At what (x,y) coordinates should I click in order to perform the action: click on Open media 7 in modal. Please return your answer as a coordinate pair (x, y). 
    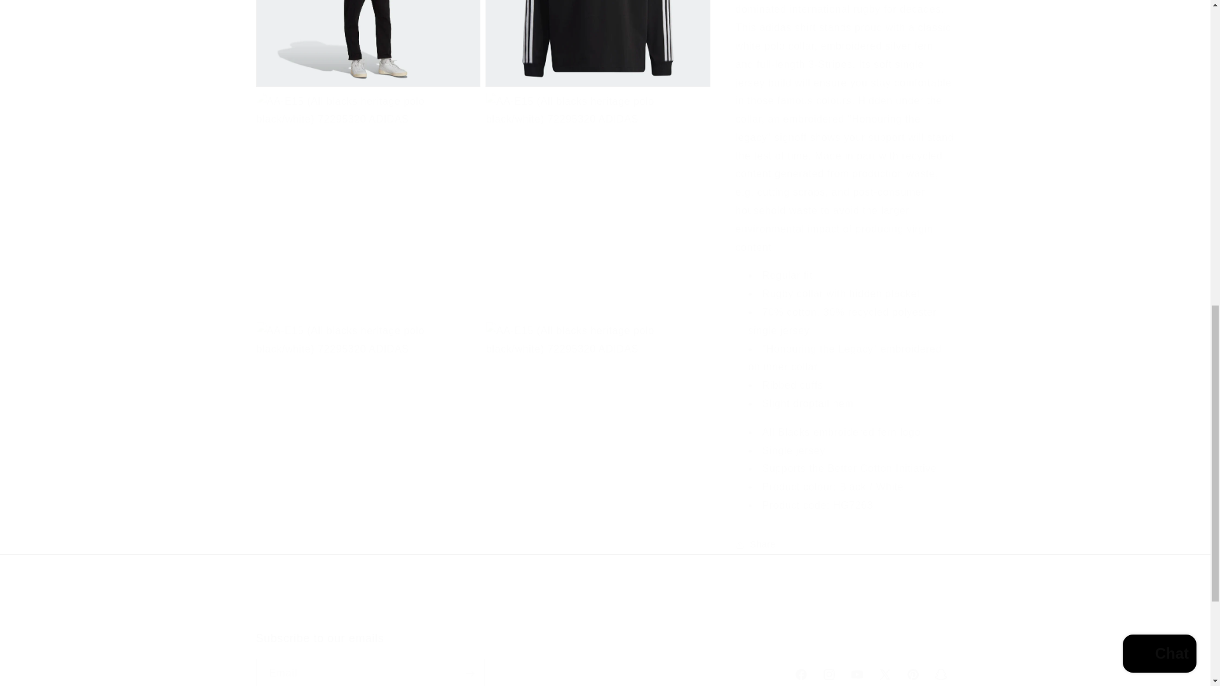
    Looking at the image, I should click on (597, 421).